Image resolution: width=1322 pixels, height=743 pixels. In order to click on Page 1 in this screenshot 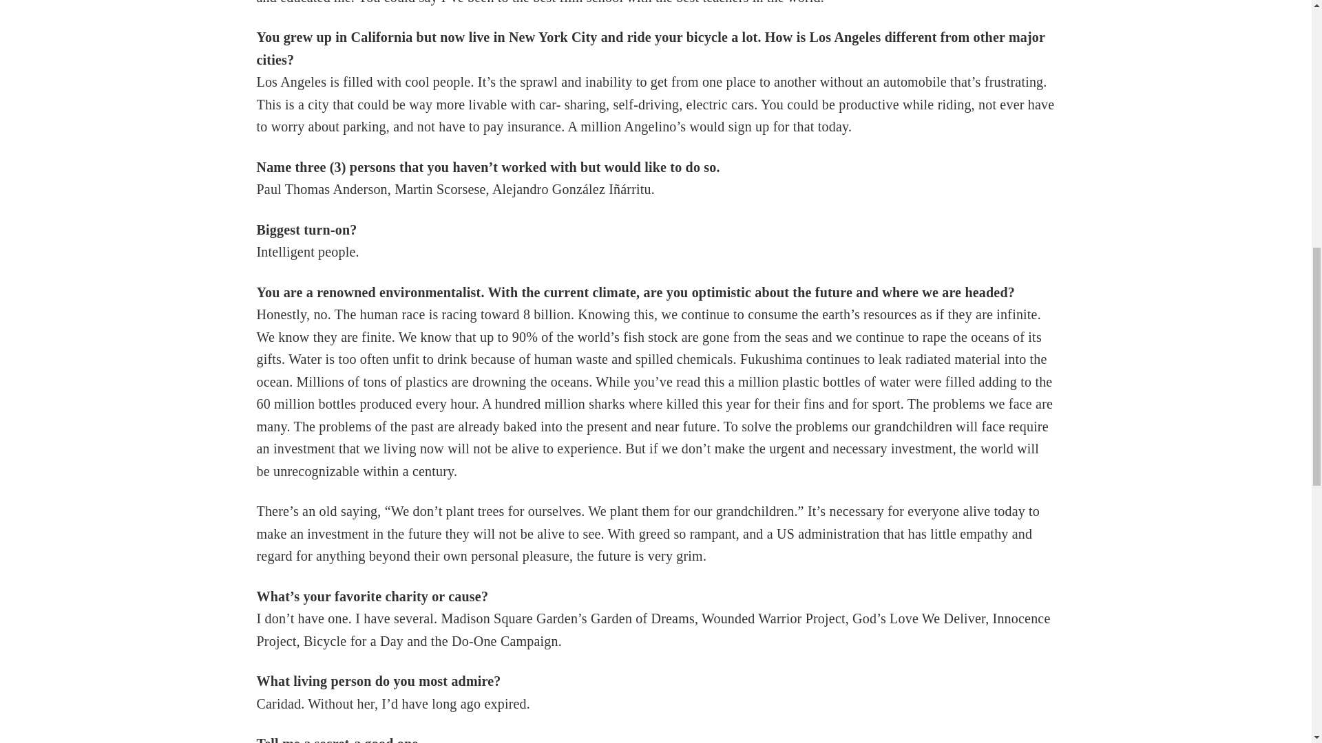, I will do `click(655, 534)`.